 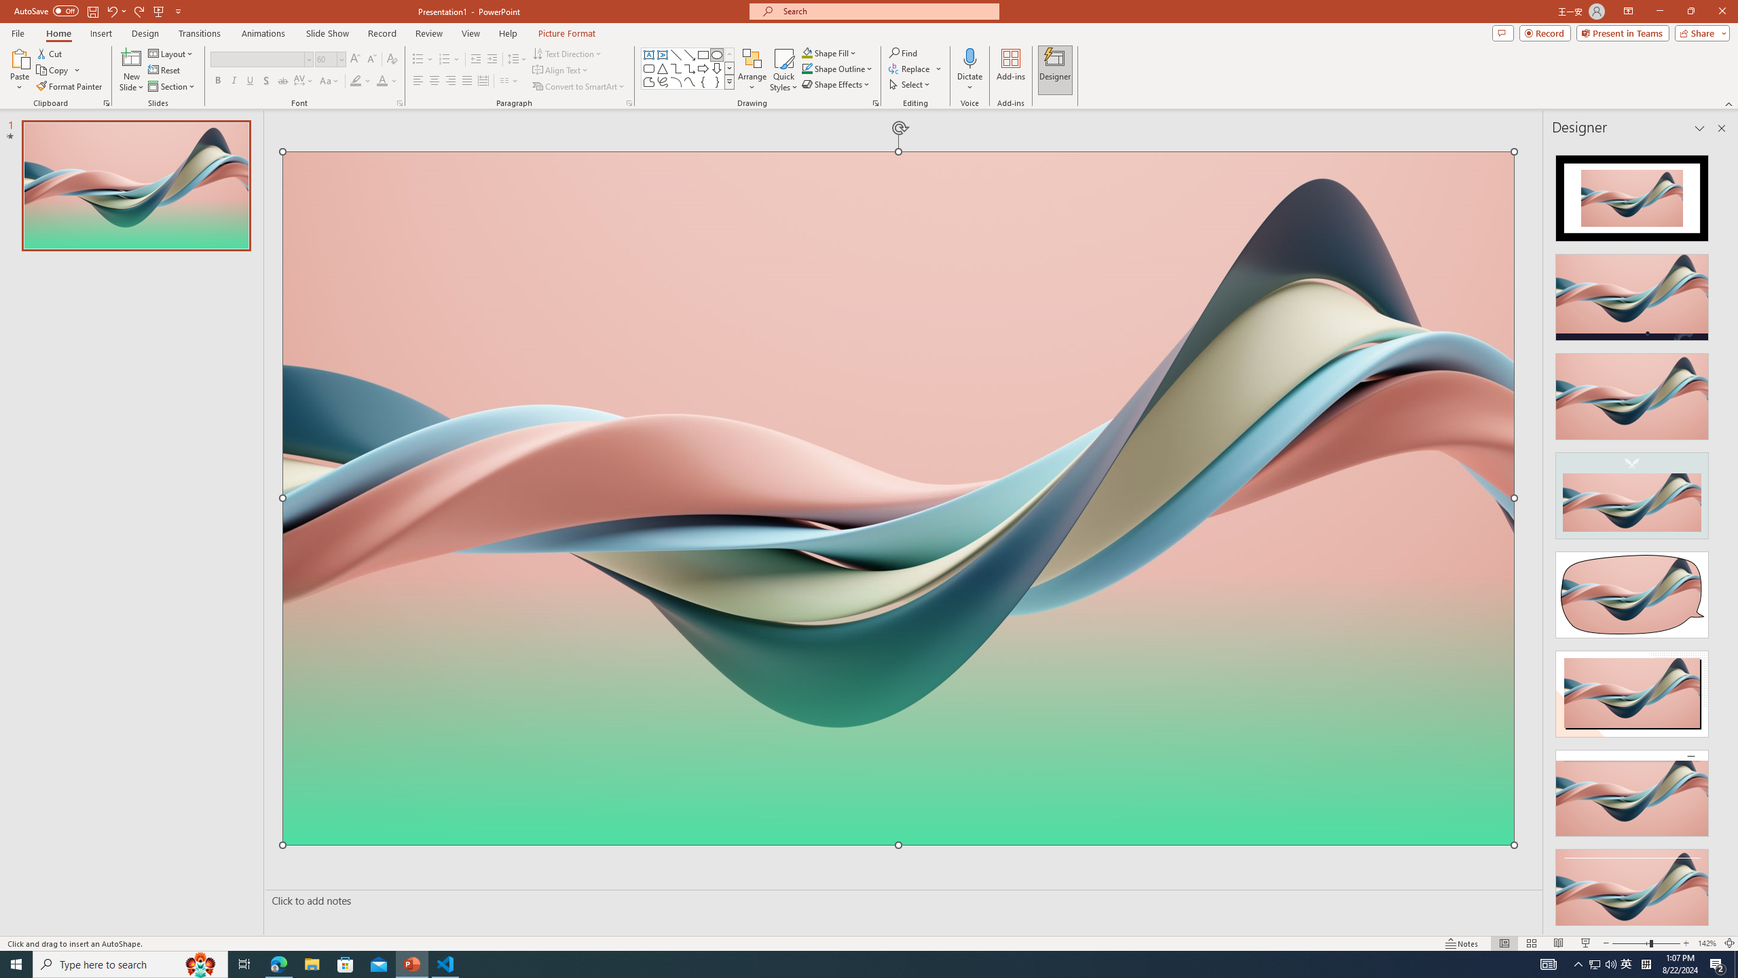 I want to click on Class: NetUIScrollBar, so click(x=1720, y=535).